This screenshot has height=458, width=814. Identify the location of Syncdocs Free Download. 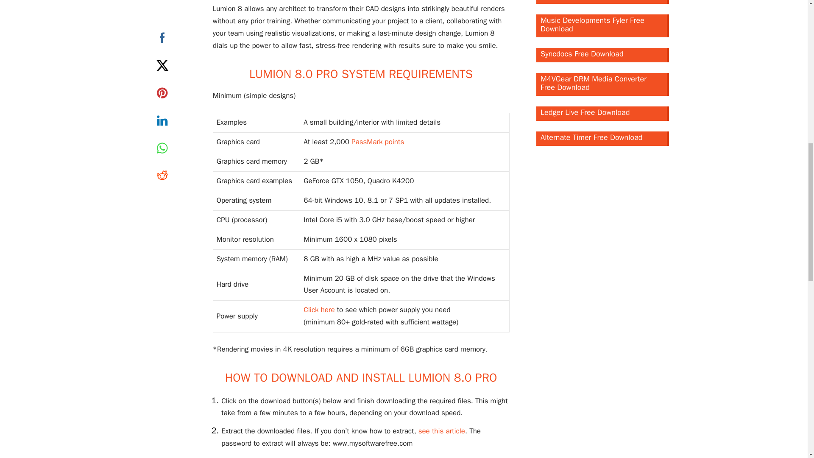
(603, 55).